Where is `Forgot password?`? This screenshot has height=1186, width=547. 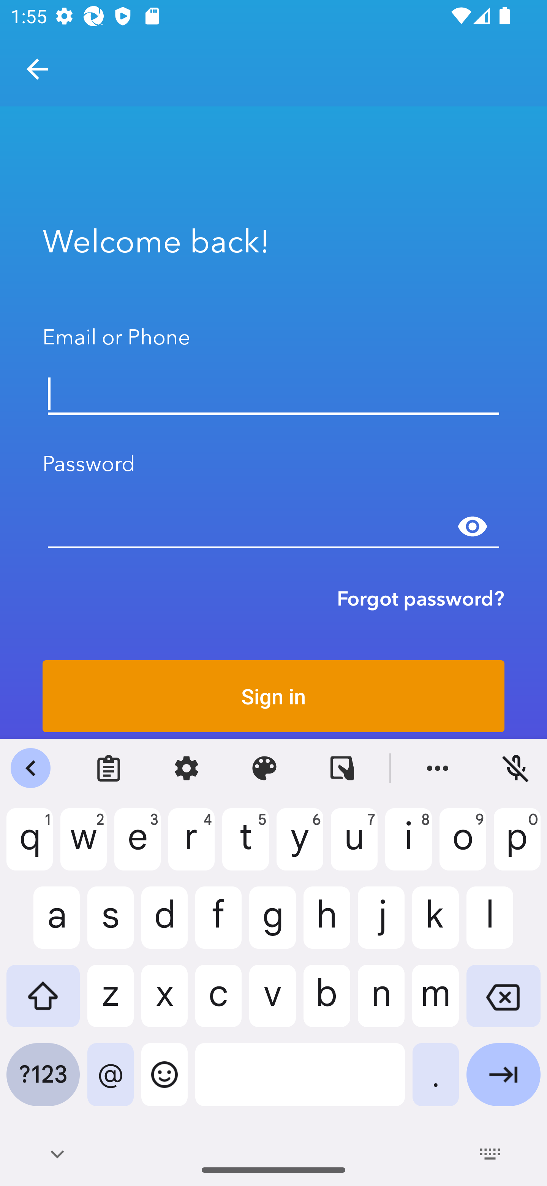 Forgot password? is located at coordinates (421, 598).